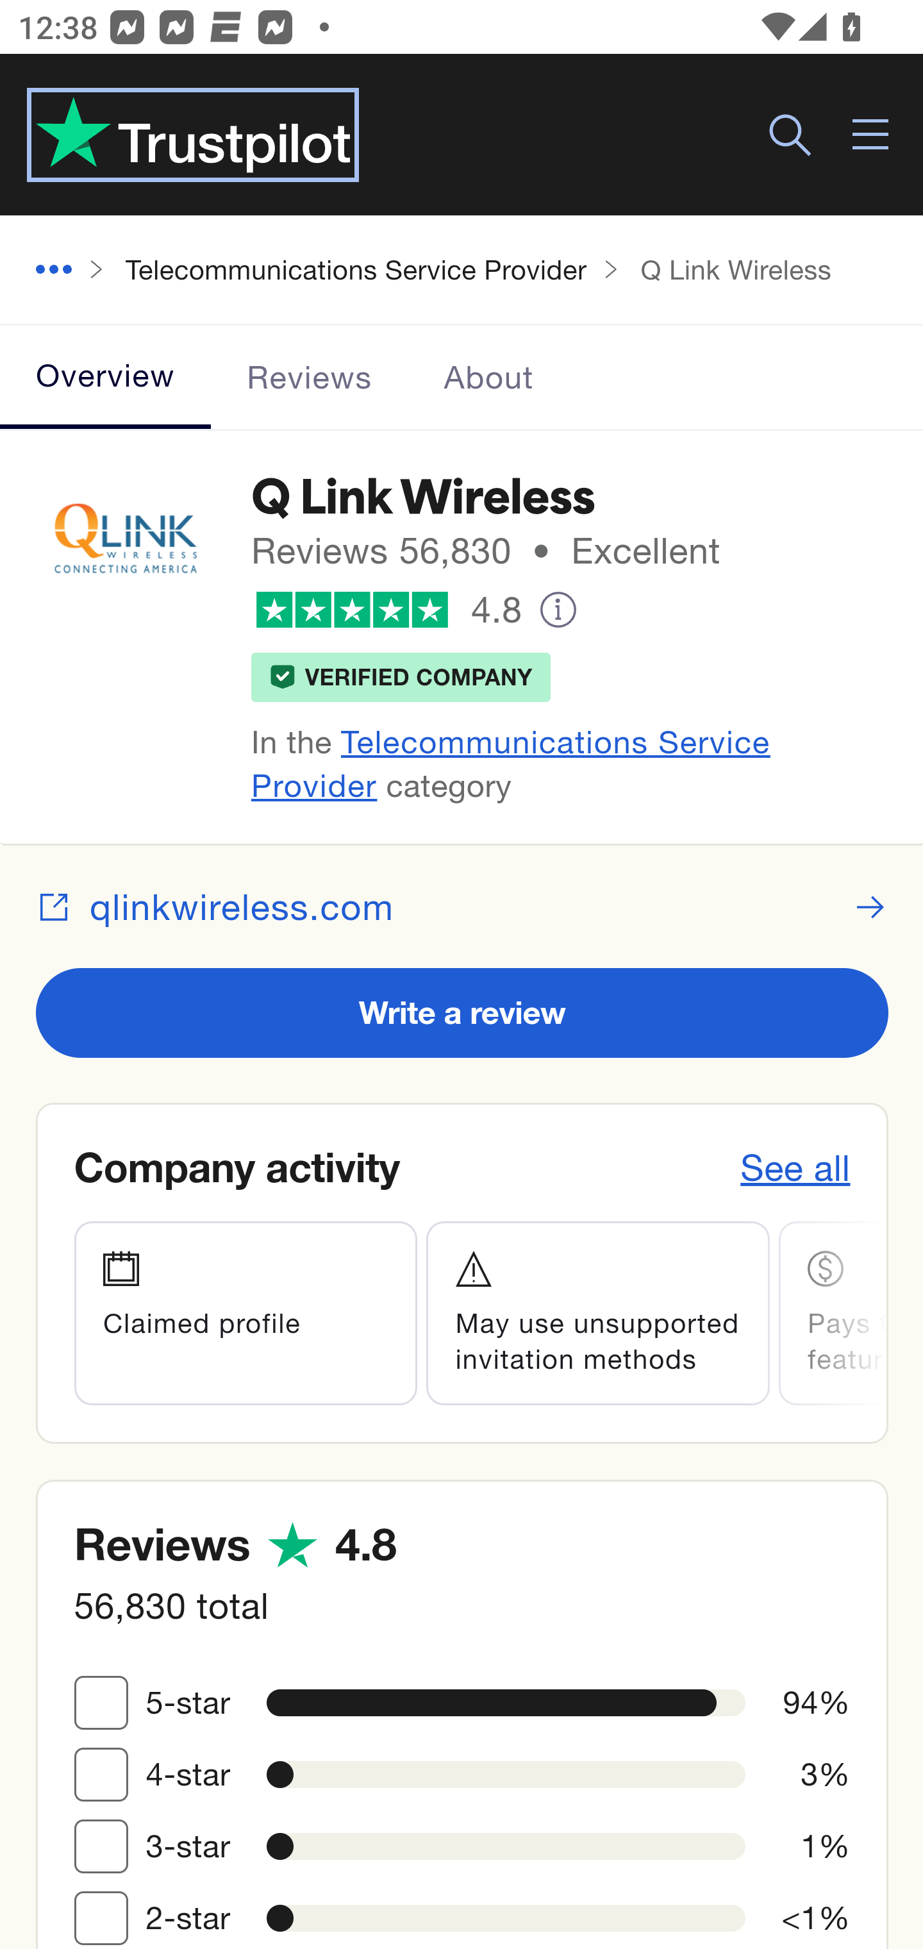 The image size is (923, 1949). Describe the element at coordinates (101, 1773) in the screenshot. I see `4-star 3%` at that location.